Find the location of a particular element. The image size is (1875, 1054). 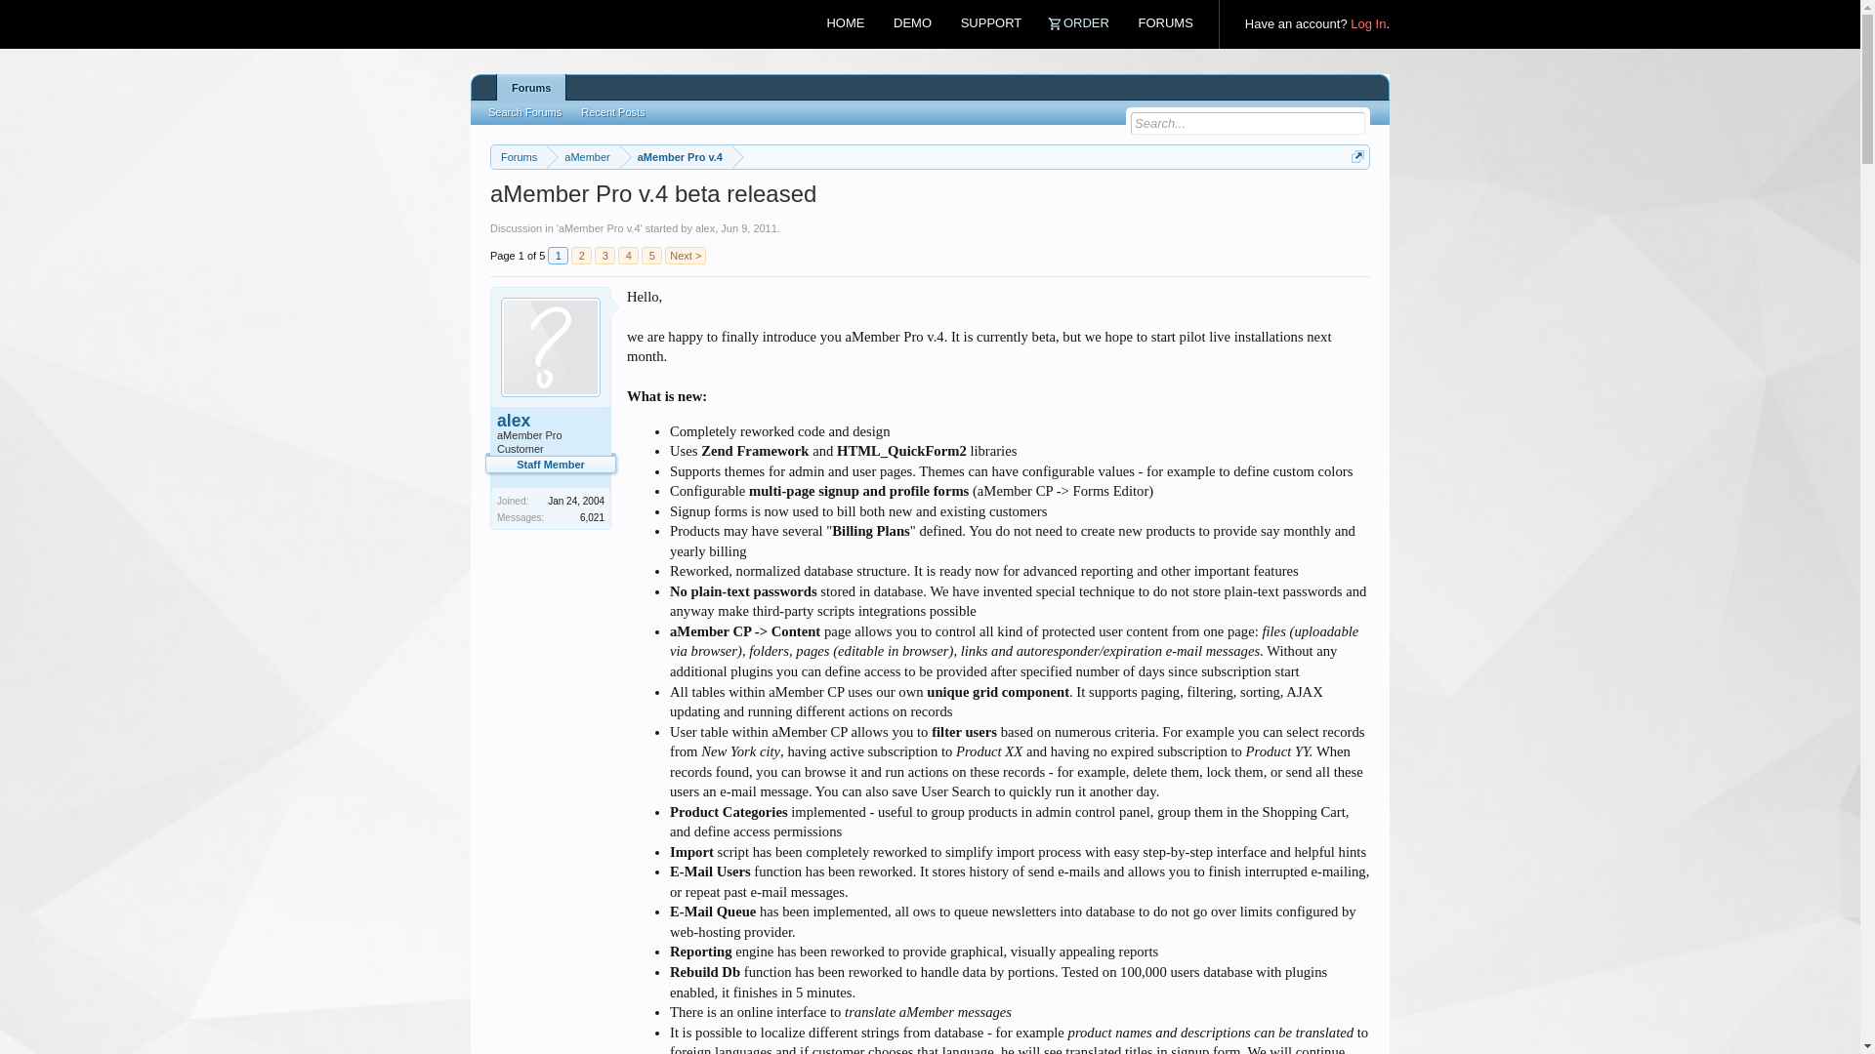

Open quick navigation is located at coordinates (1357, 156).